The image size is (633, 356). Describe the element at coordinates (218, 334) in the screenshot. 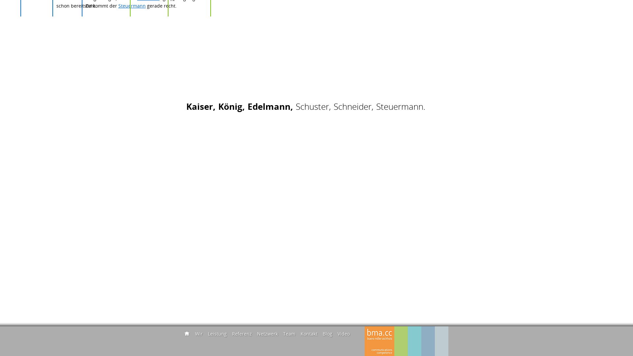

I see `Leistung` at that location.